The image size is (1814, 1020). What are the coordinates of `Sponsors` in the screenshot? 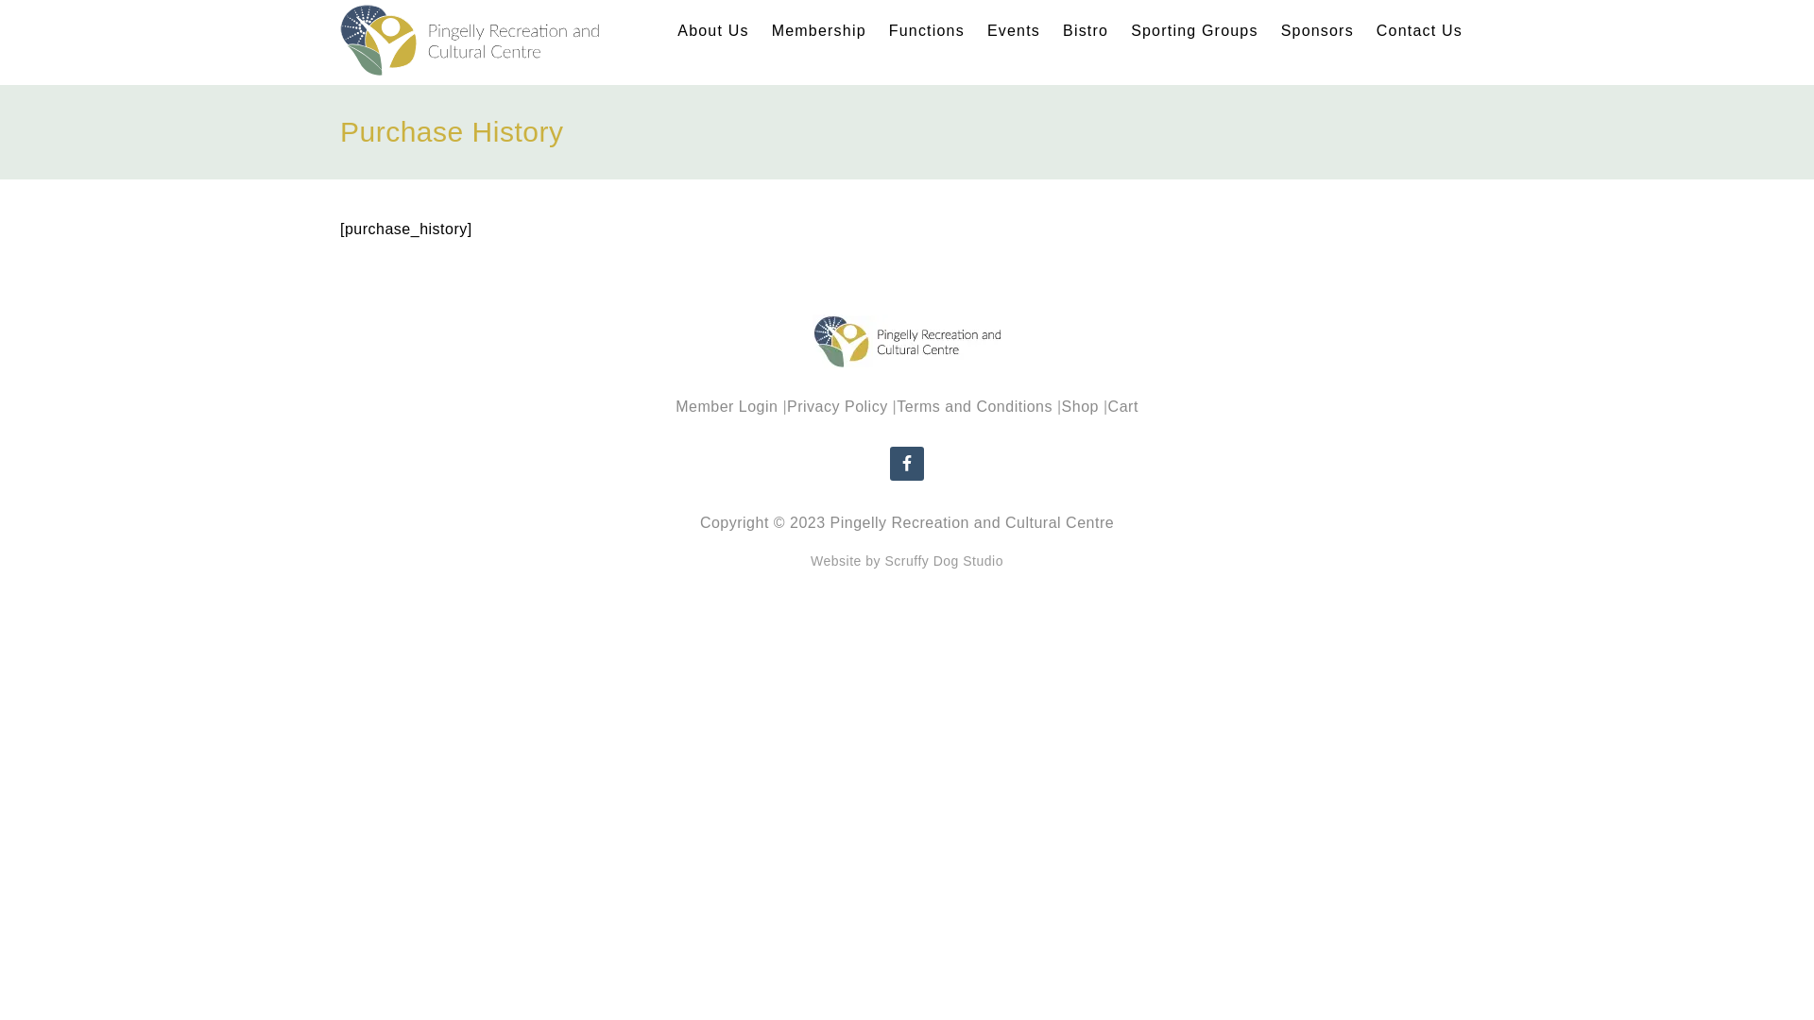 It's located at (1317, 31).